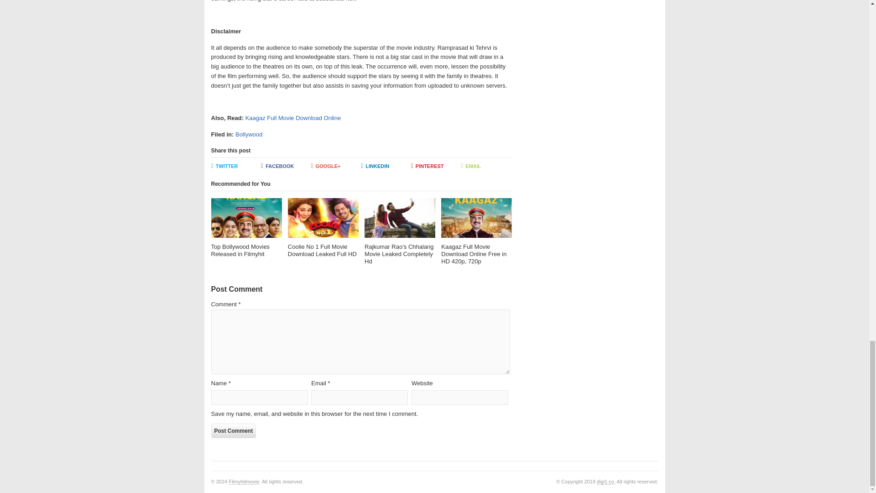 The image size is (876, 493). I want to click on LINKEDIN, so click(386, 166).